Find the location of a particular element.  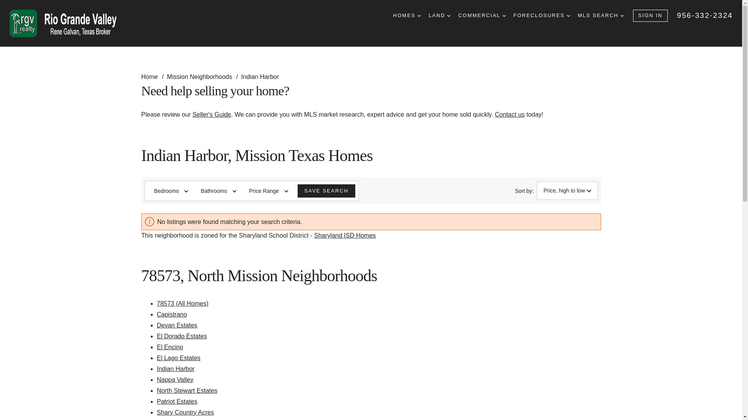

DROPDOWN ARROW is located at coordinates (449, 16).